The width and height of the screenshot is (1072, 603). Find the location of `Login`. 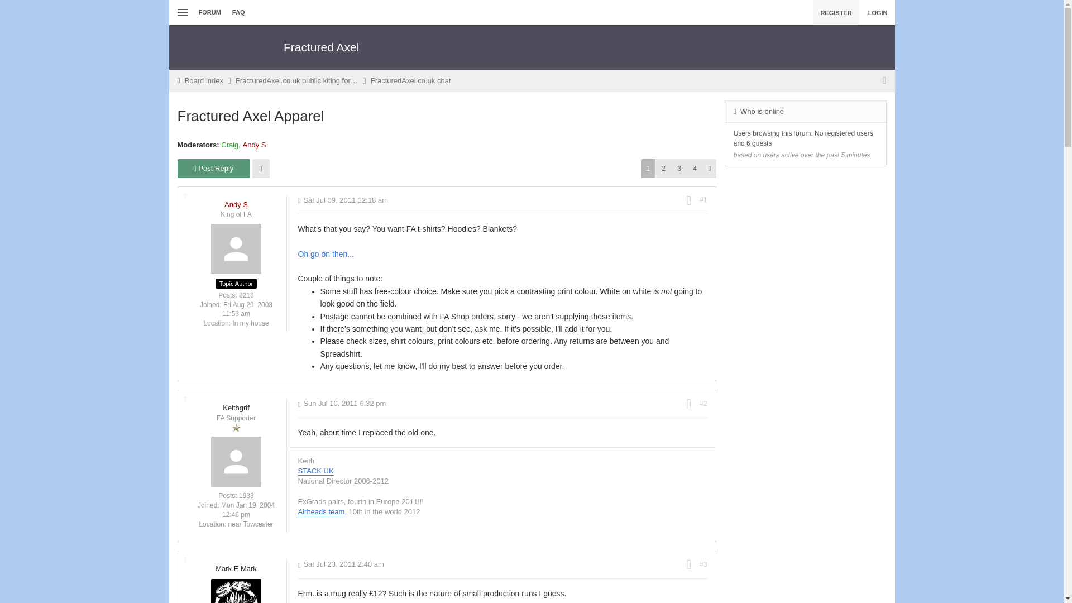

Login is located at coordinates (877, 12).